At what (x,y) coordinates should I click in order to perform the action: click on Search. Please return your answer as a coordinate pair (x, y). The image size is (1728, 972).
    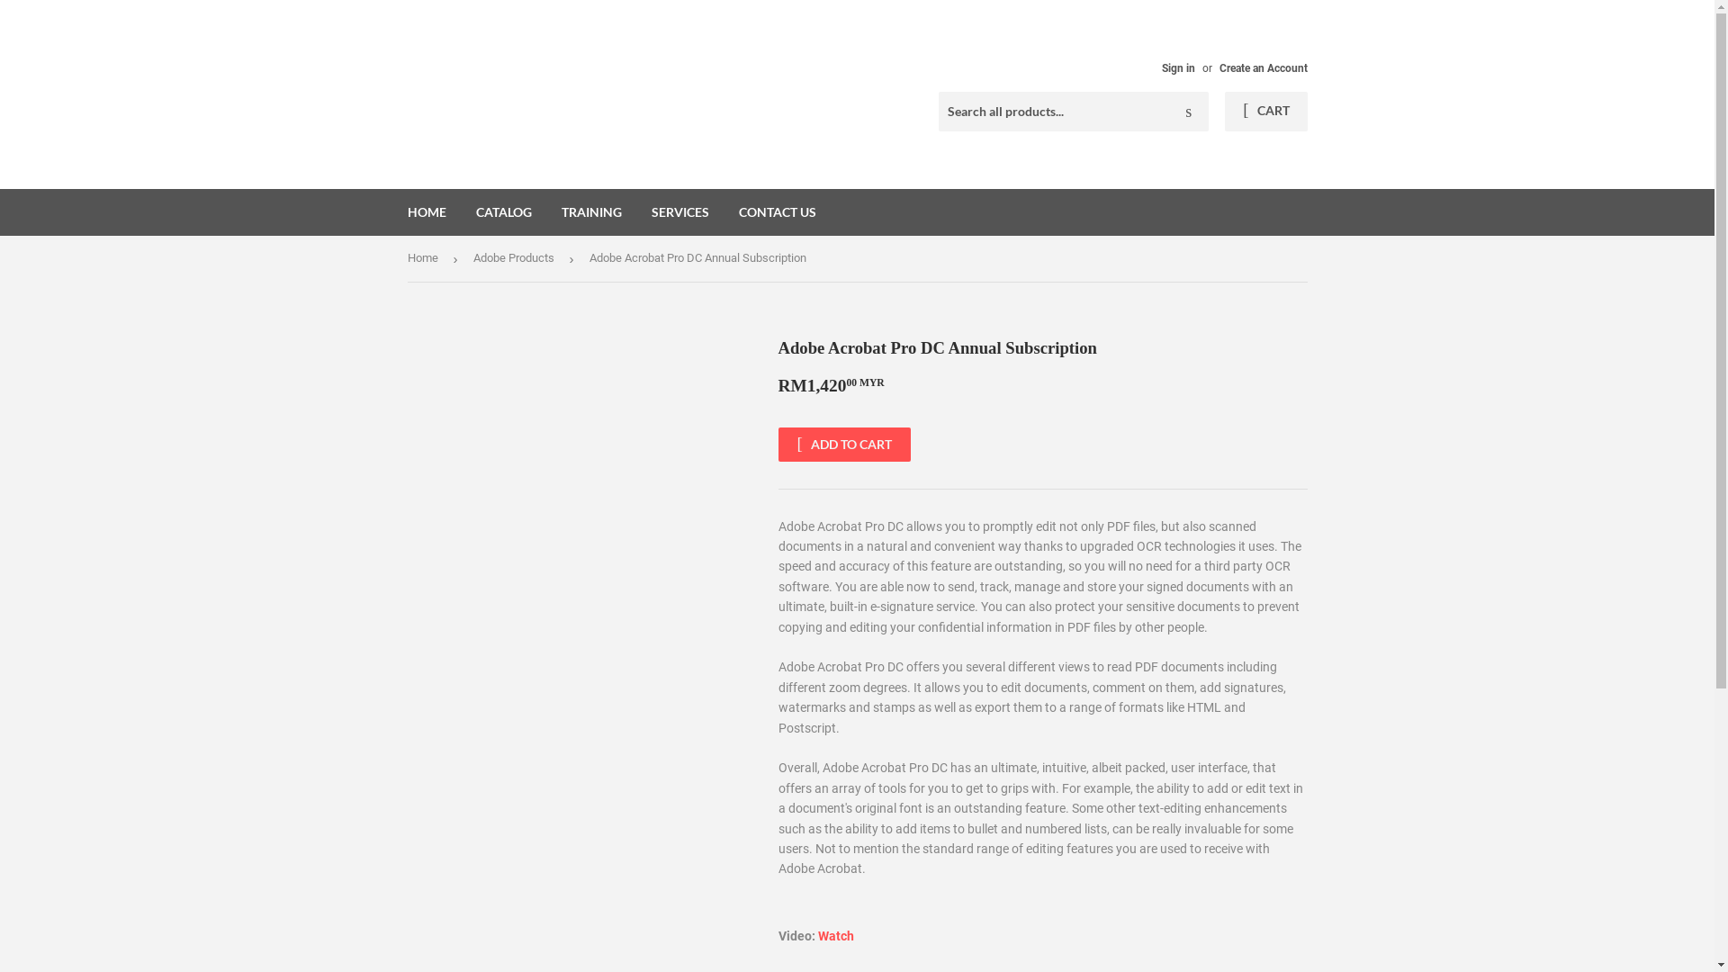
    Looking at the image, I should click on (1188, 112).